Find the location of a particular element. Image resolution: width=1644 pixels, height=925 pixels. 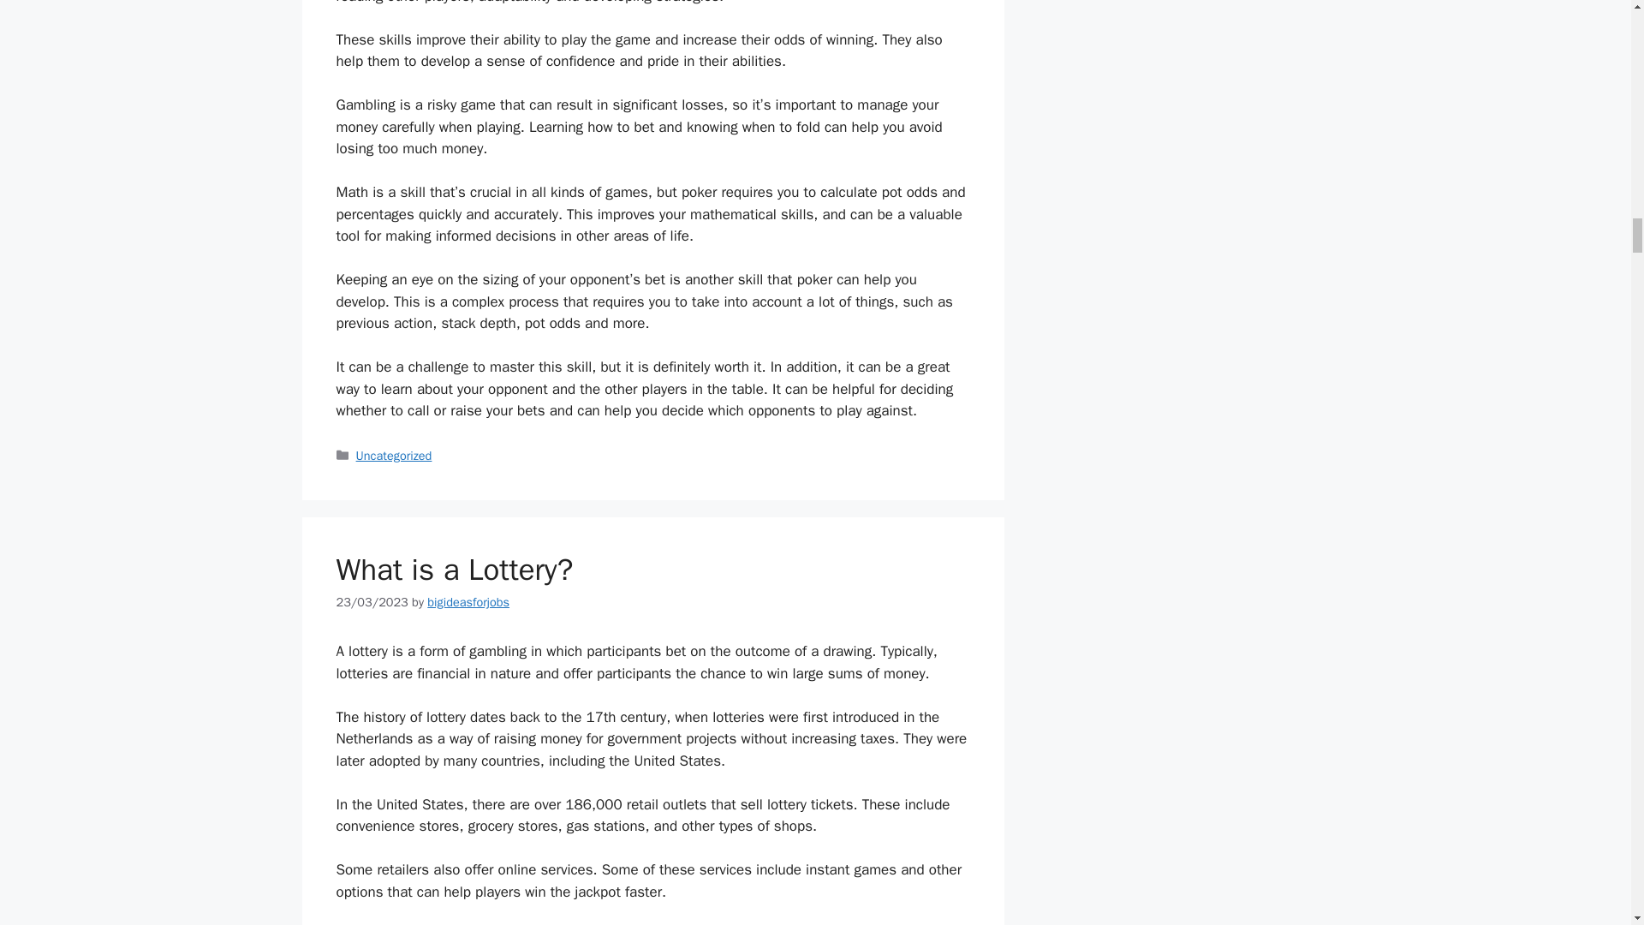

View all posts by bigideasforjobs is located at coordinates (468, 601).